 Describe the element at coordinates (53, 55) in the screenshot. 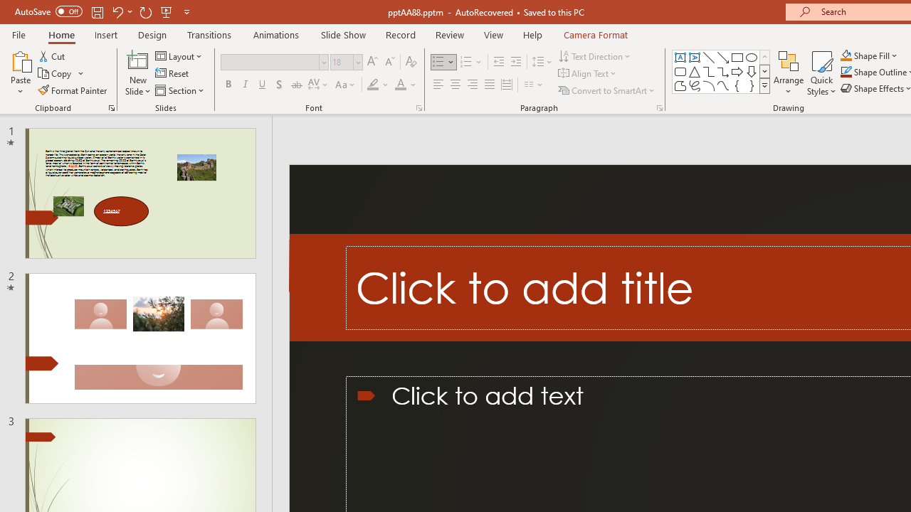

I see `Cut` at that location.